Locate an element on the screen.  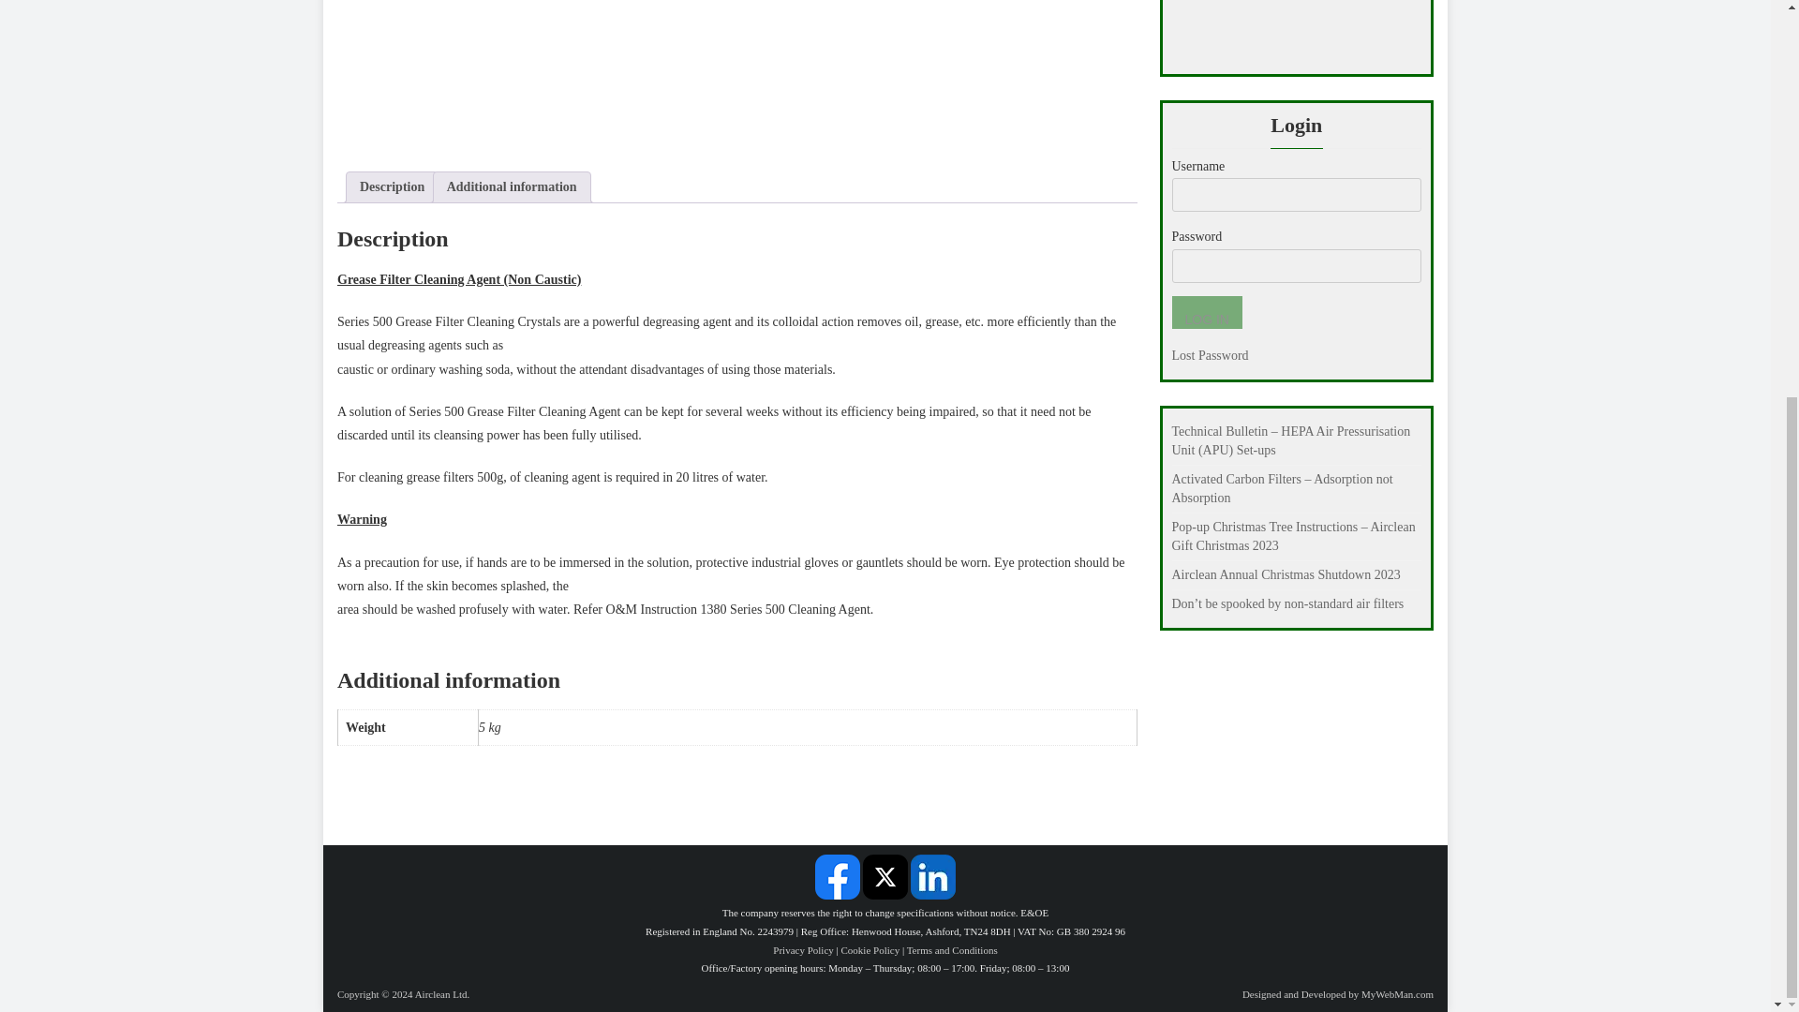
Log In is located at coordinates (1205, 313).